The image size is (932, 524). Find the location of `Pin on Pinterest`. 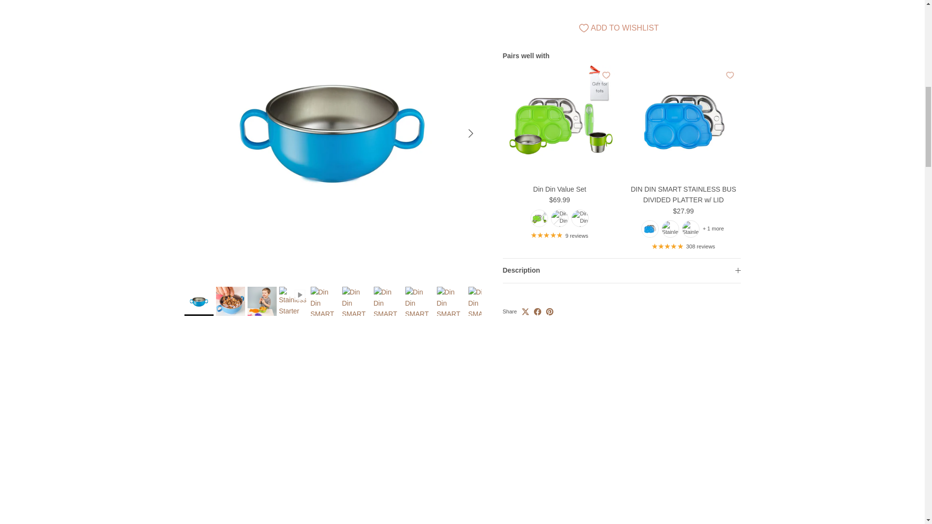

Pin on Pinterest is located at coordinates (549, 300).